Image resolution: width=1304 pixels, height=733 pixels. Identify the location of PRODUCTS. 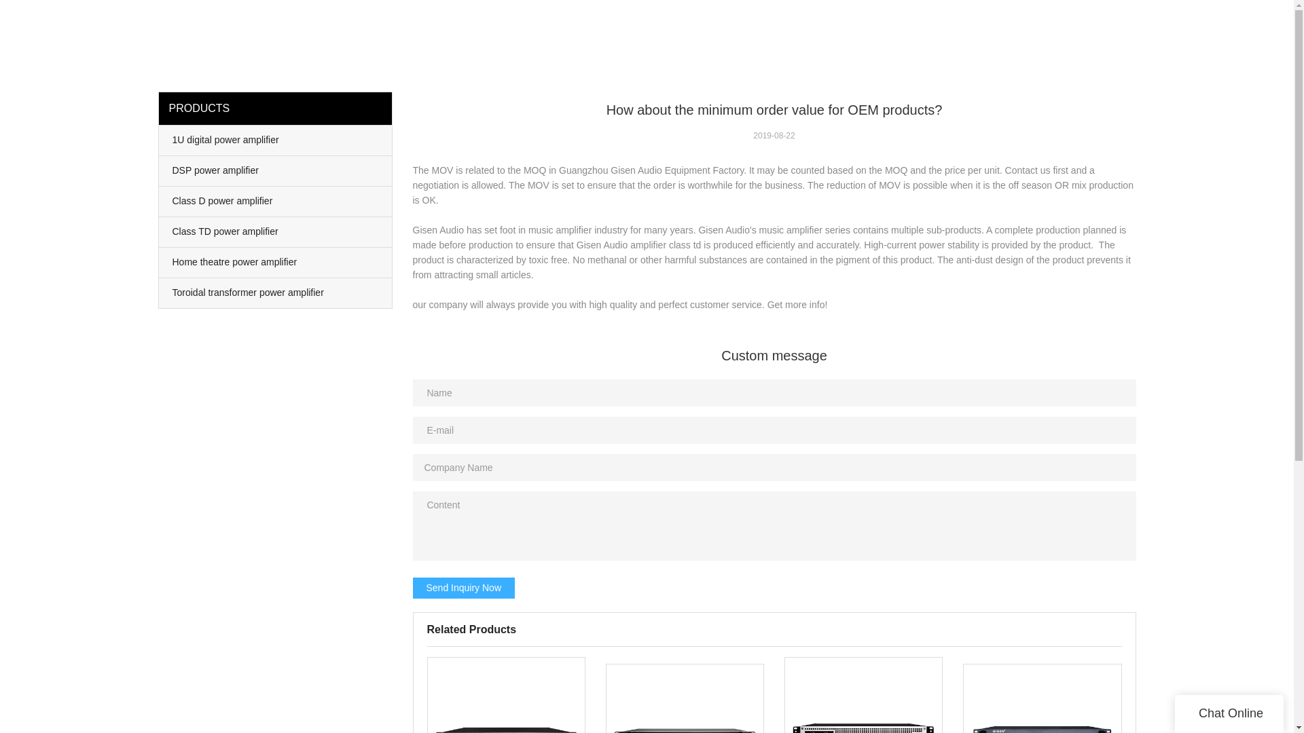
(943, 27).